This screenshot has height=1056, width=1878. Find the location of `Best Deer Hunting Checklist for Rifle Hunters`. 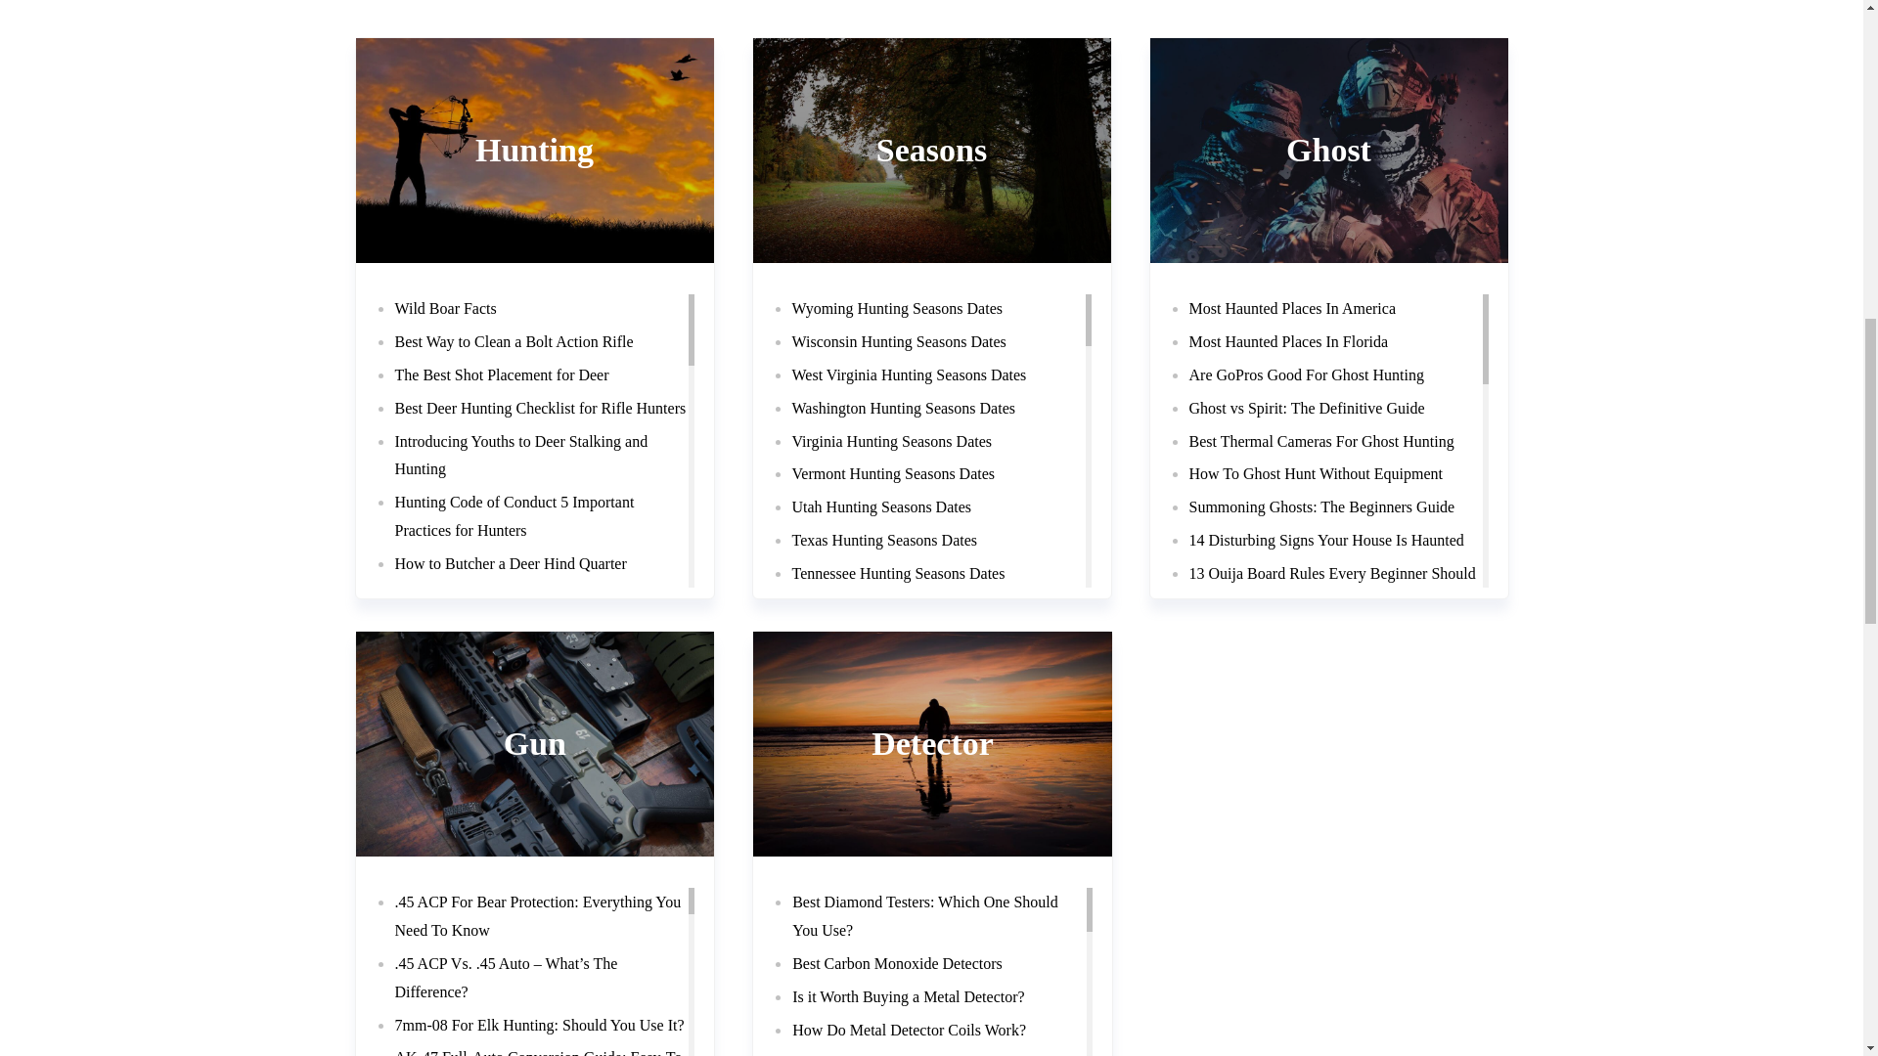

Best Deer Hunting Checklist for Rifle Hunters is located at coordinates (540, 408).